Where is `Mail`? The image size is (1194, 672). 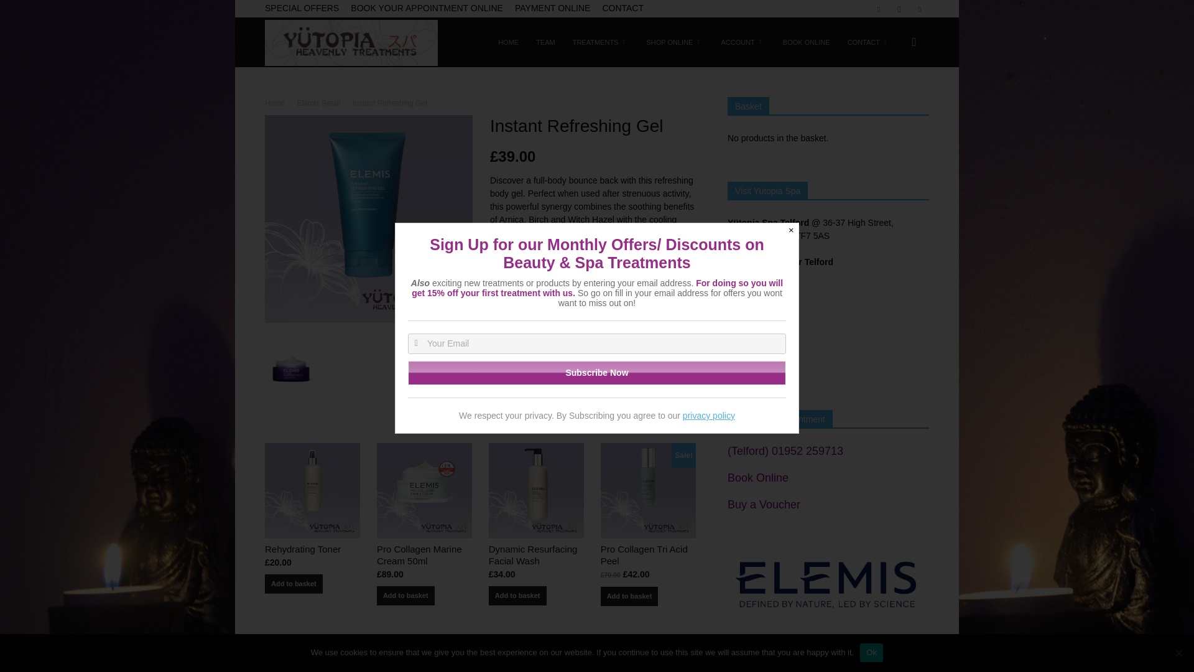
Mail is located at coordinates (919, 9).